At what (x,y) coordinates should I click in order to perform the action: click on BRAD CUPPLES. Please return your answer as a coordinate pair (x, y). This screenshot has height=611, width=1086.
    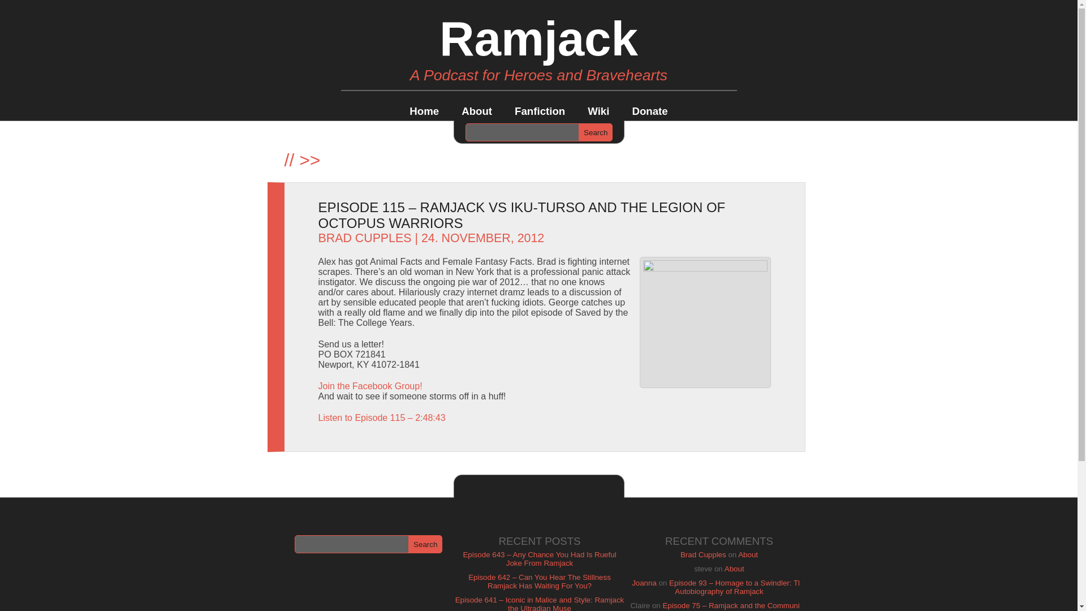
    Looking at the image, I should click on (364, 238).